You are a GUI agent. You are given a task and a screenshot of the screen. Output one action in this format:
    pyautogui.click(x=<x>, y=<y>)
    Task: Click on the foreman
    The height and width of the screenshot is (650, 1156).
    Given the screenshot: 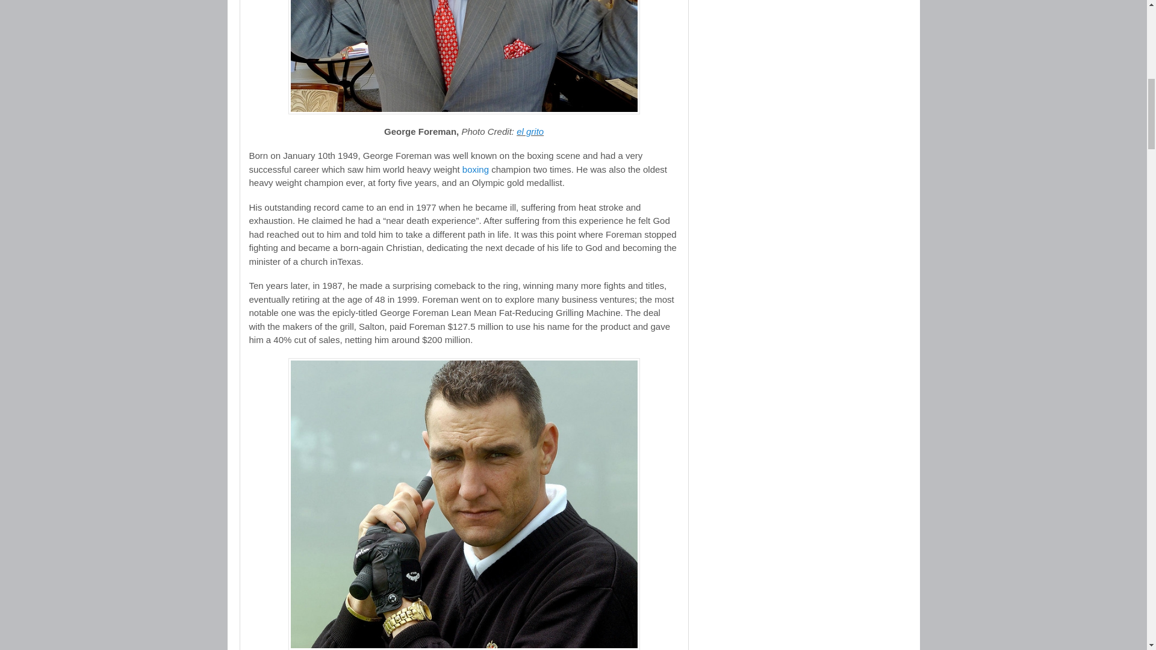 What is the action you would take?
    pyautogui.click(x=464, y=57)
    